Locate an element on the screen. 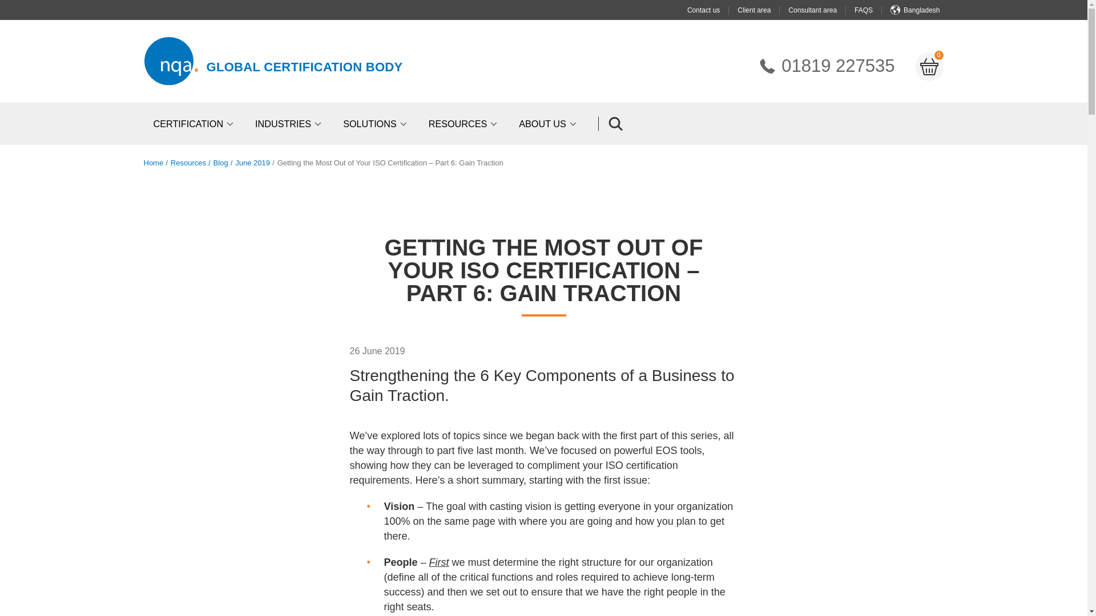 Image resolution: width=1096 pixels, height=616 pixels. CERTIFICATION is located at coordinates (377, 123).